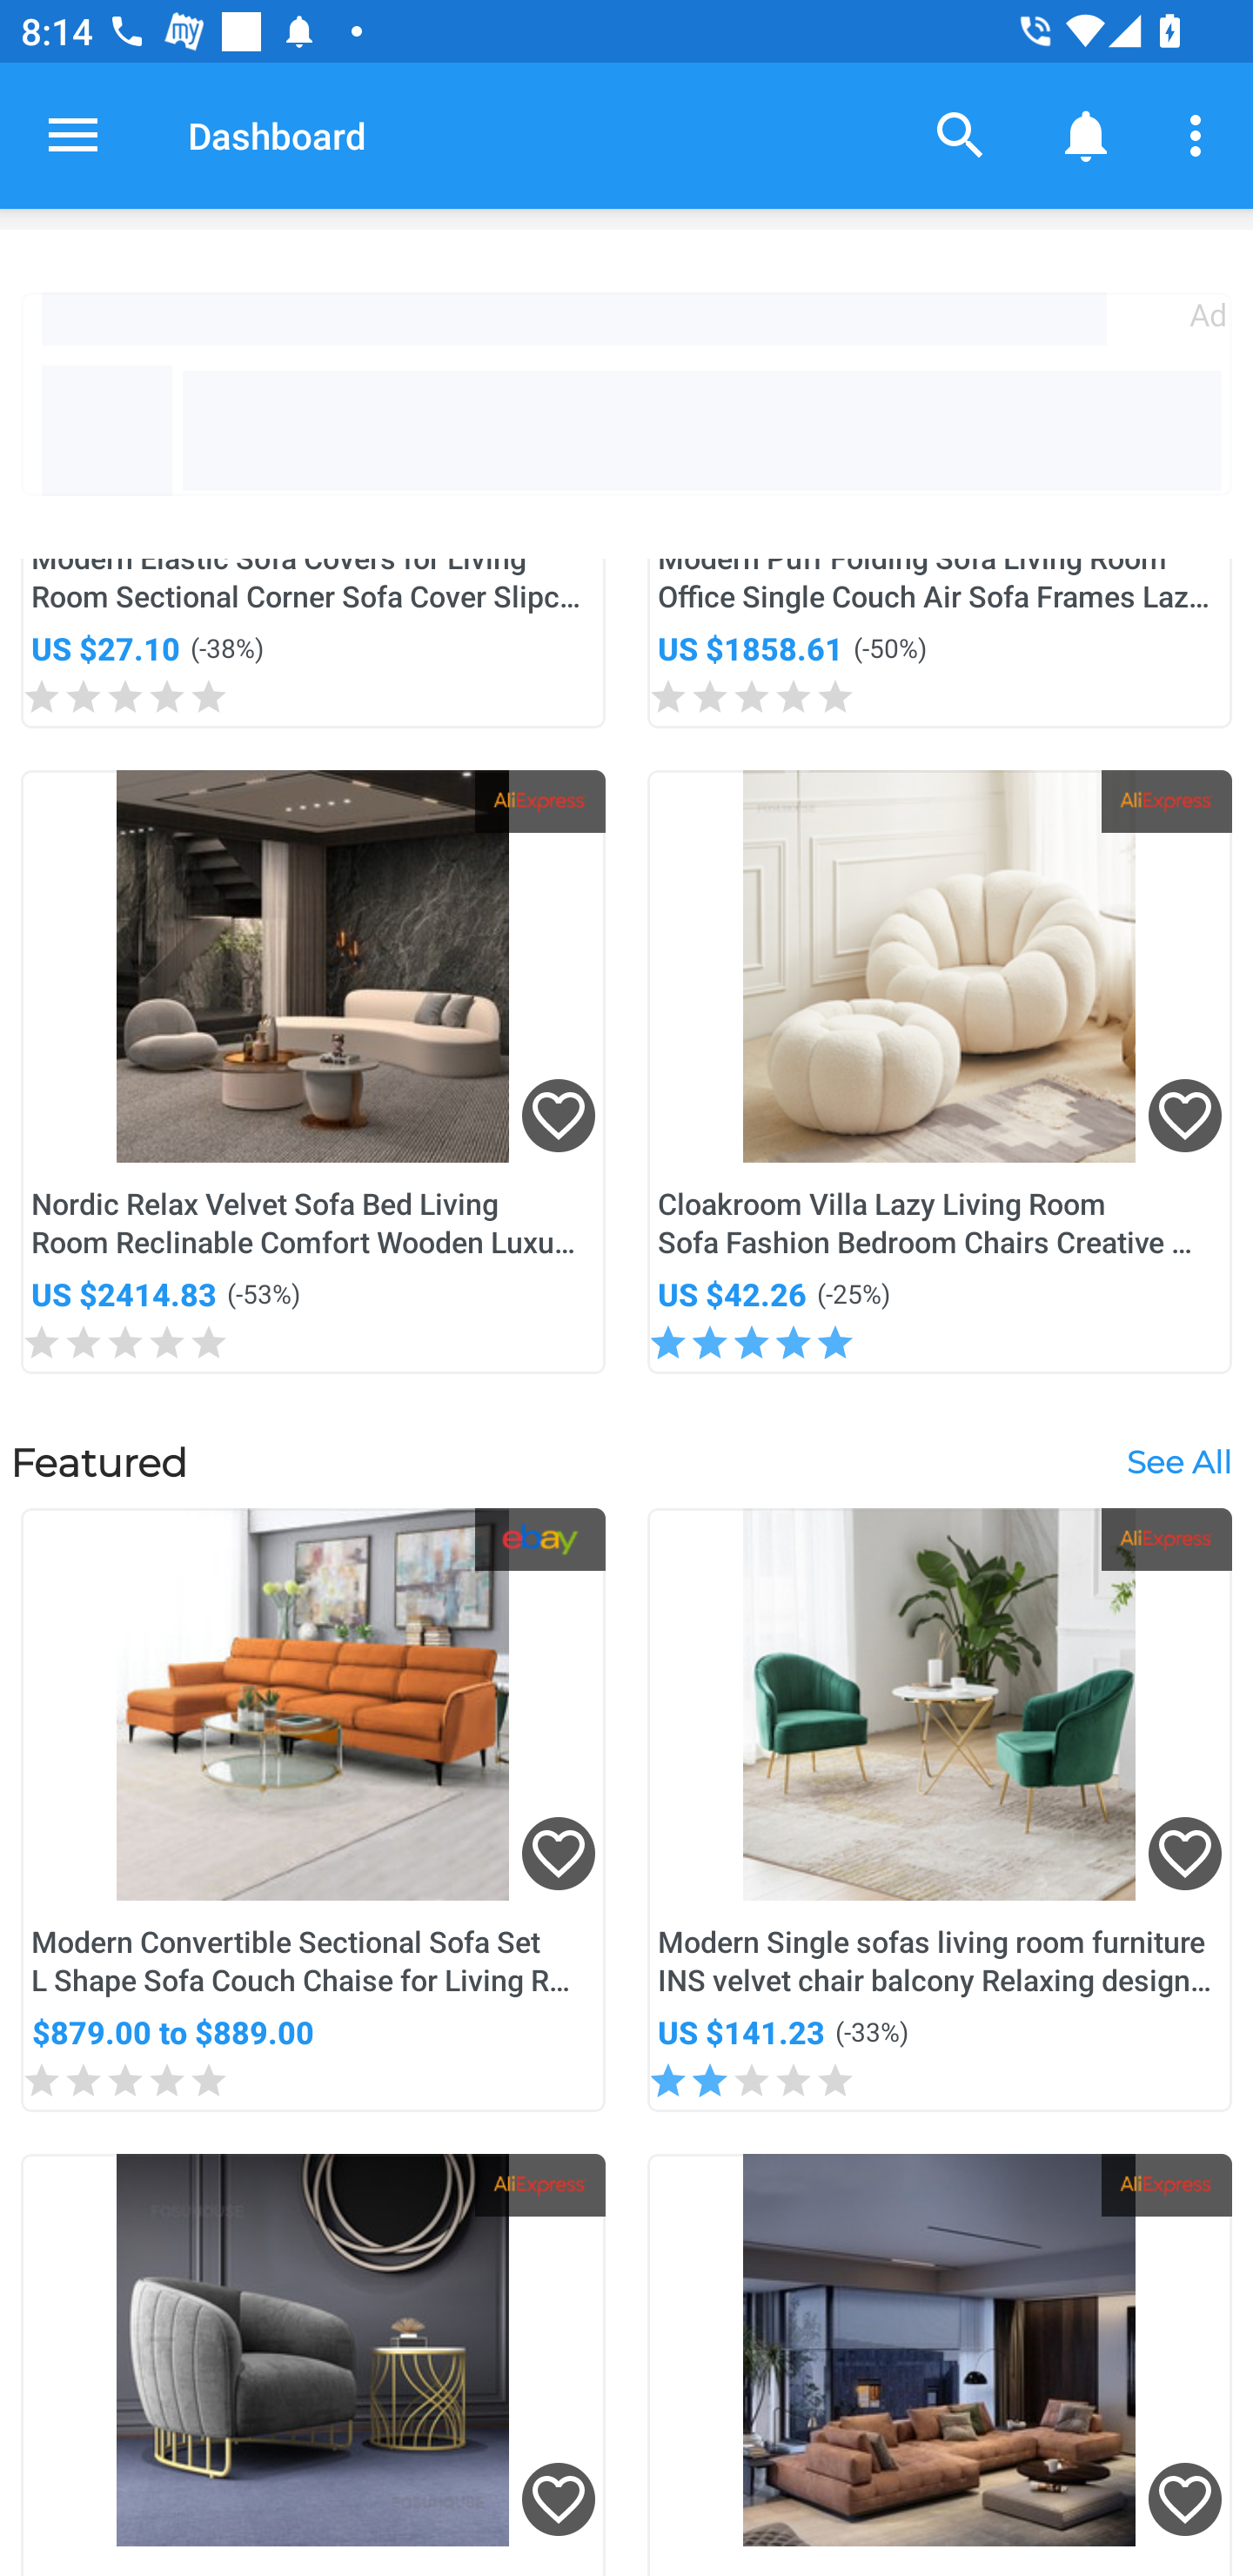 This screenshot has width=1253, height=2576. Describe the element at coordinates (1201, 134) in the screenshot. I see `More options` at that location.